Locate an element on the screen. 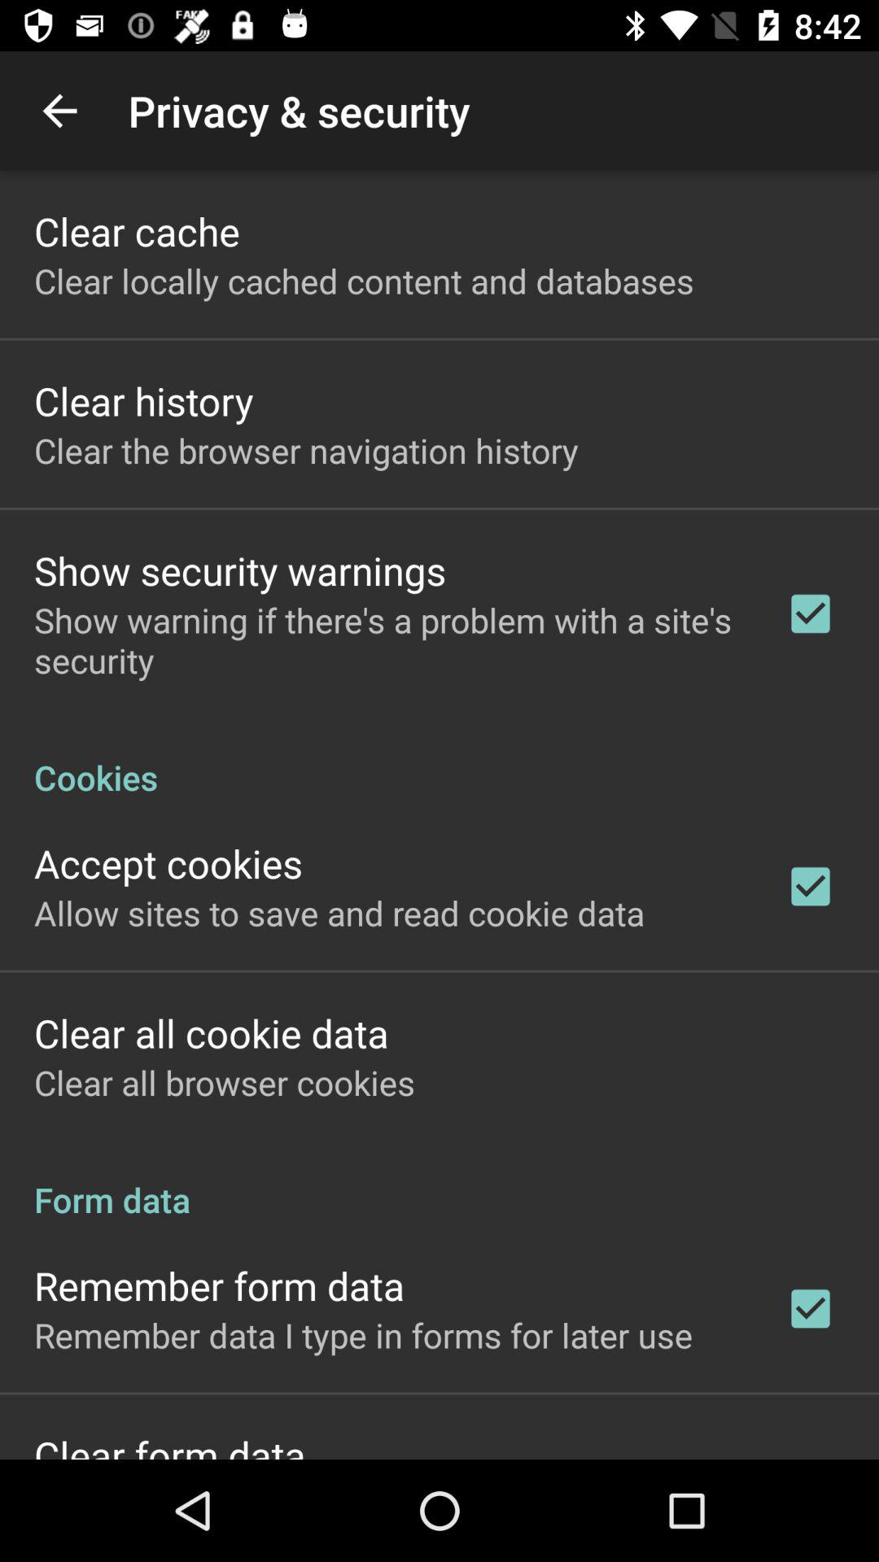  tap icon to the left of privacy & security item is located at coordinates (59, 111).